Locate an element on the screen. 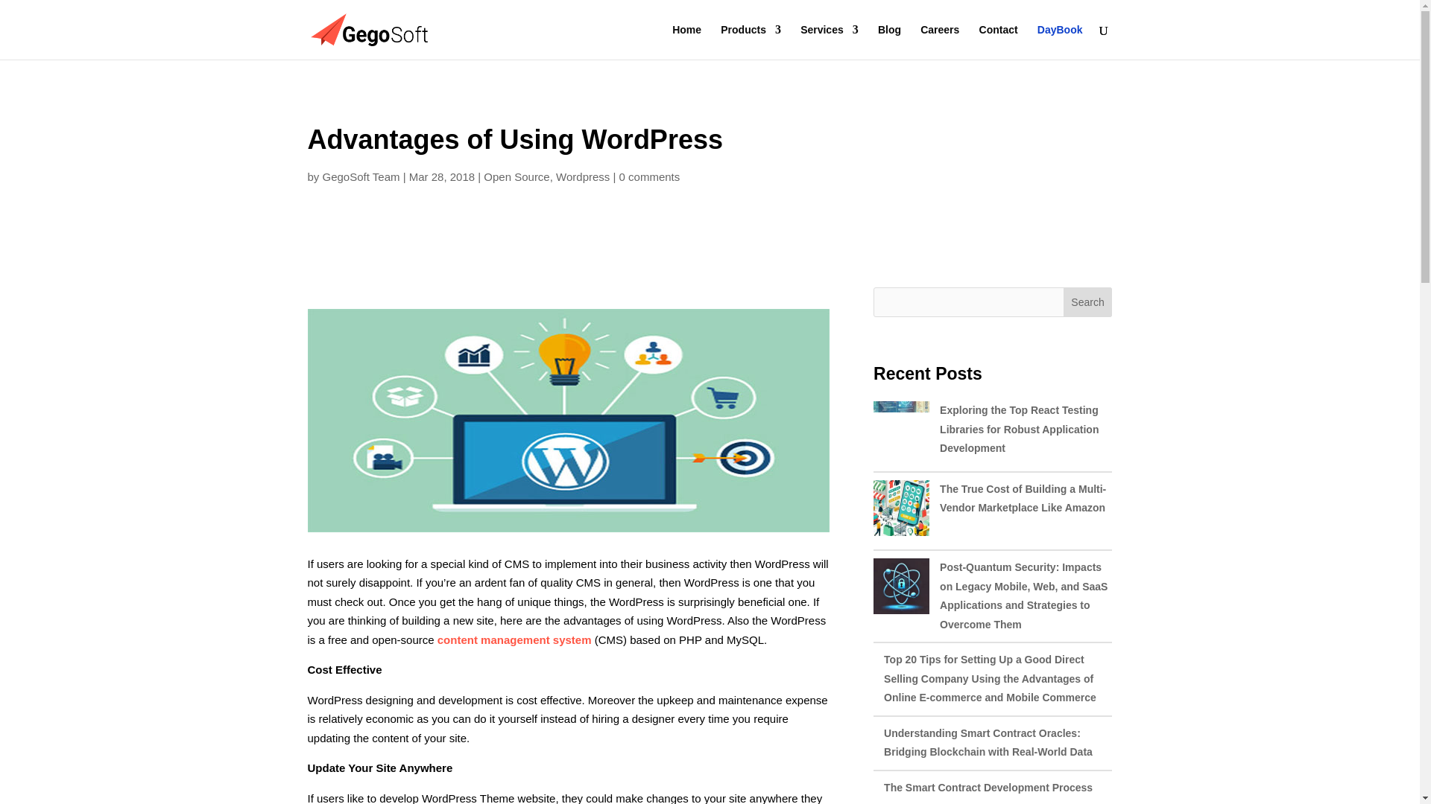 Image resolution: width=1431 pixels, height=804 pixels. Advantages-of-Using-WordPress- is located at coordinates (568, 420).